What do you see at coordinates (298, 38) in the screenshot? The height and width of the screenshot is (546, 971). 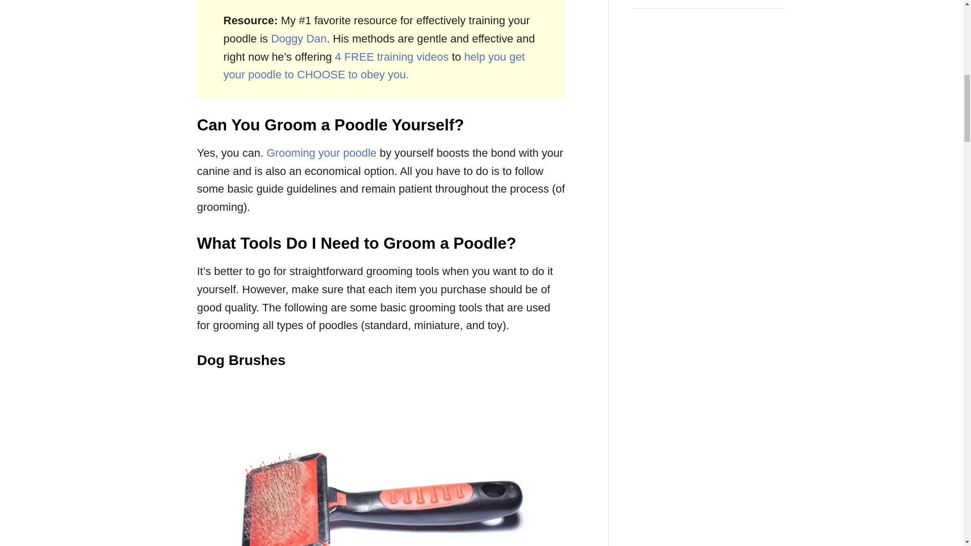 I see `Doggy Dan` at bounding box center [298, 38].